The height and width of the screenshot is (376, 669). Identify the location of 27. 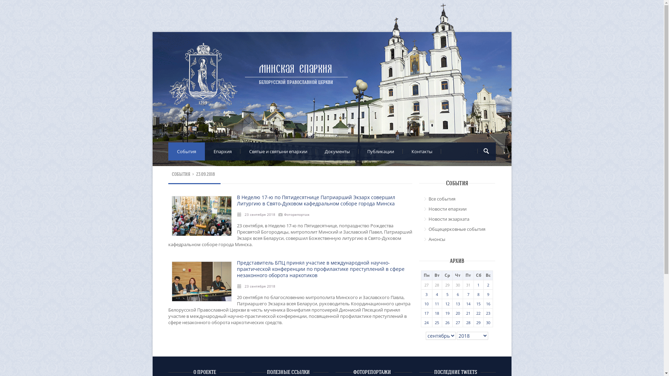
(458, 322).